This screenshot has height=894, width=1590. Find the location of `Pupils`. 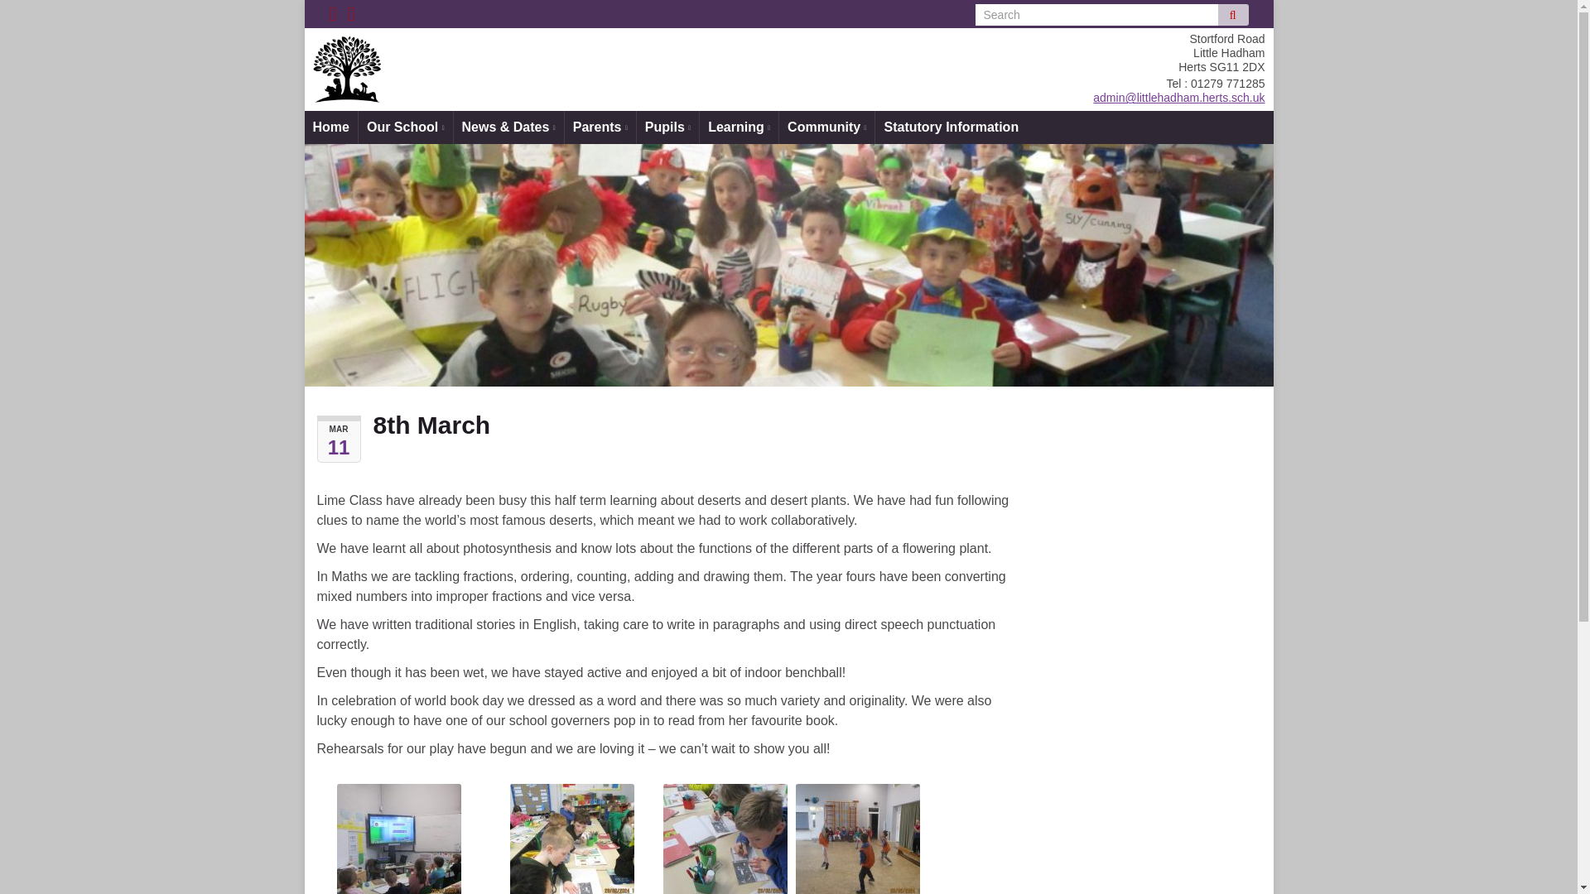

Pupils is located at coordinates (667, 127).